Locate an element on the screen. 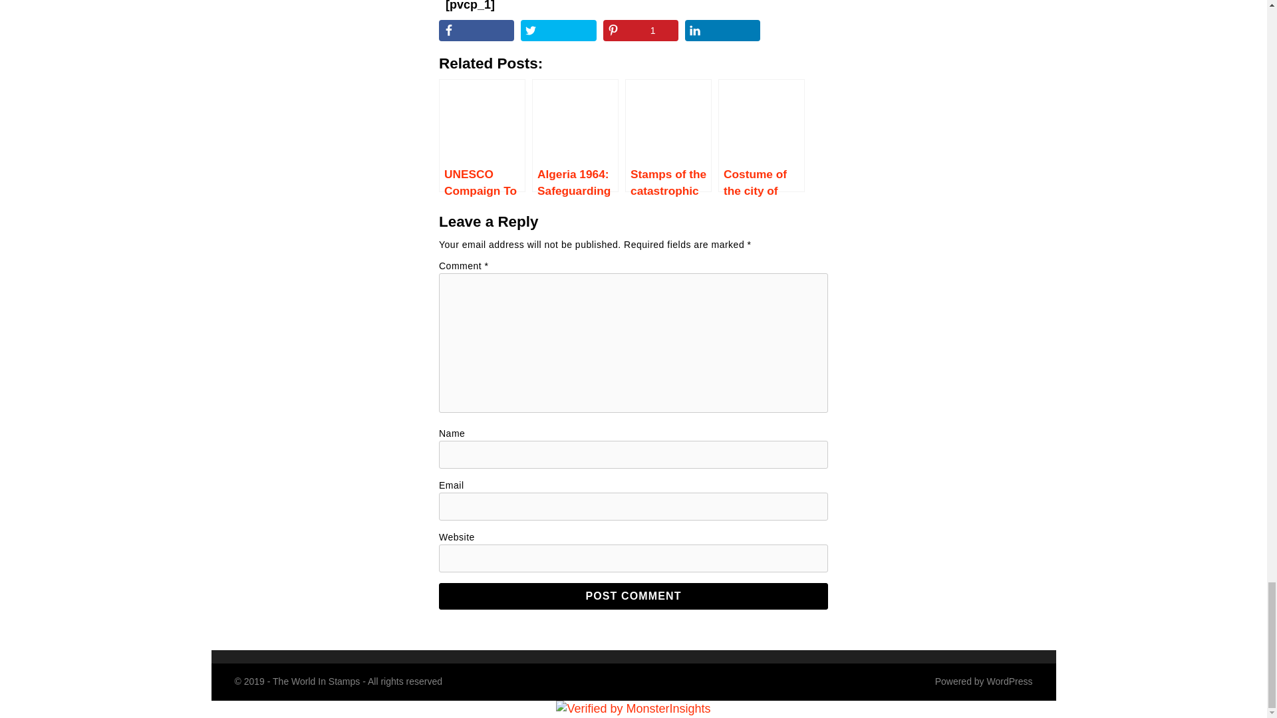 Image resolution: width=1277 pixels, height=718 pixels. Share on Facebook is located at coordinates (476, 31).